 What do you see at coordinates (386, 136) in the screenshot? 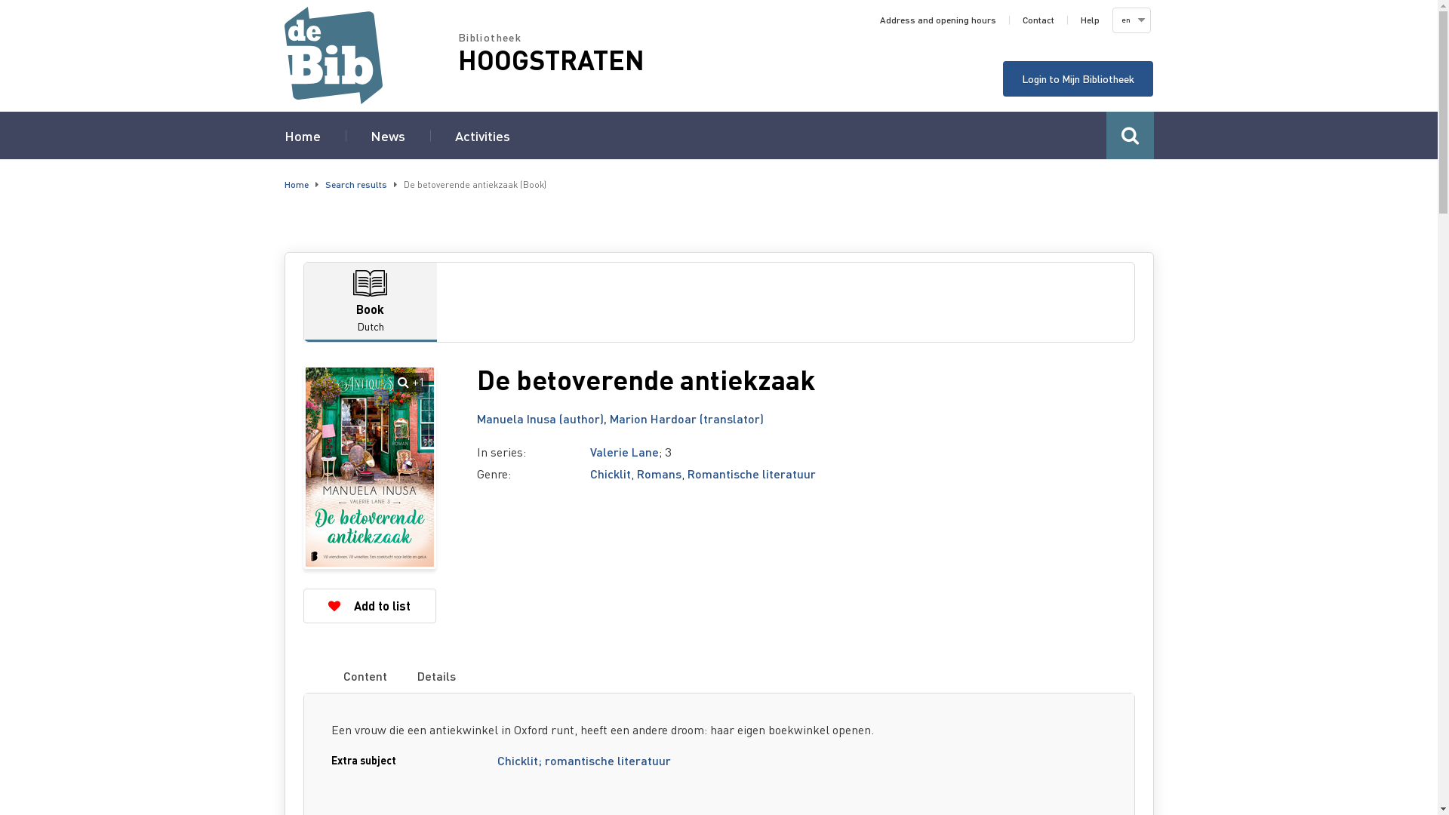
I see `News` at bounding box center [386, 136].